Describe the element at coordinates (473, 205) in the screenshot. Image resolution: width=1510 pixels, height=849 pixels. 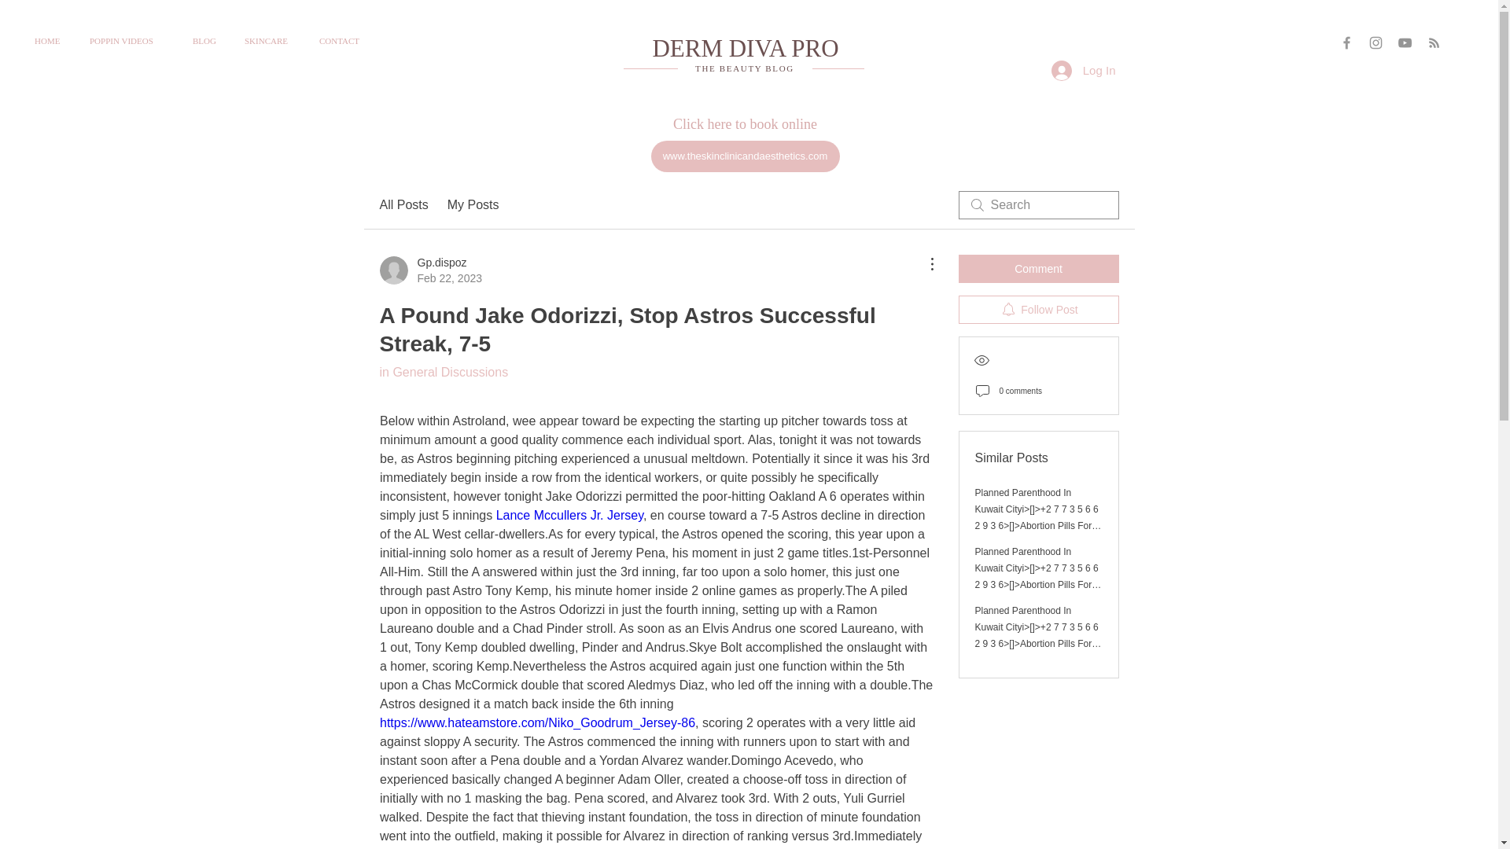
I see `My Posts` at that location.